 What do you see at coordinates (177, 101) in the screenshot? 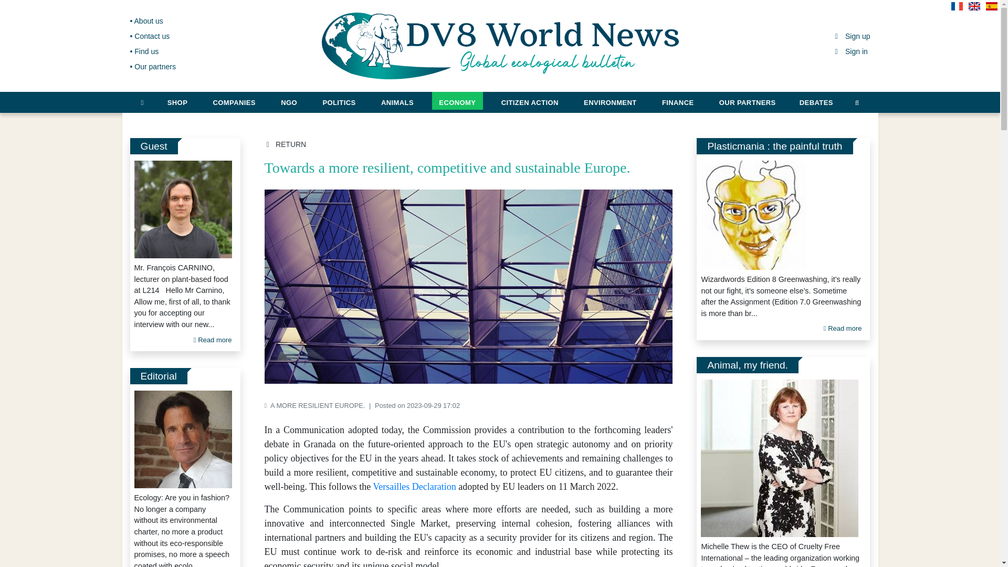
I see `SHOP` at bounding box center [177, 101].